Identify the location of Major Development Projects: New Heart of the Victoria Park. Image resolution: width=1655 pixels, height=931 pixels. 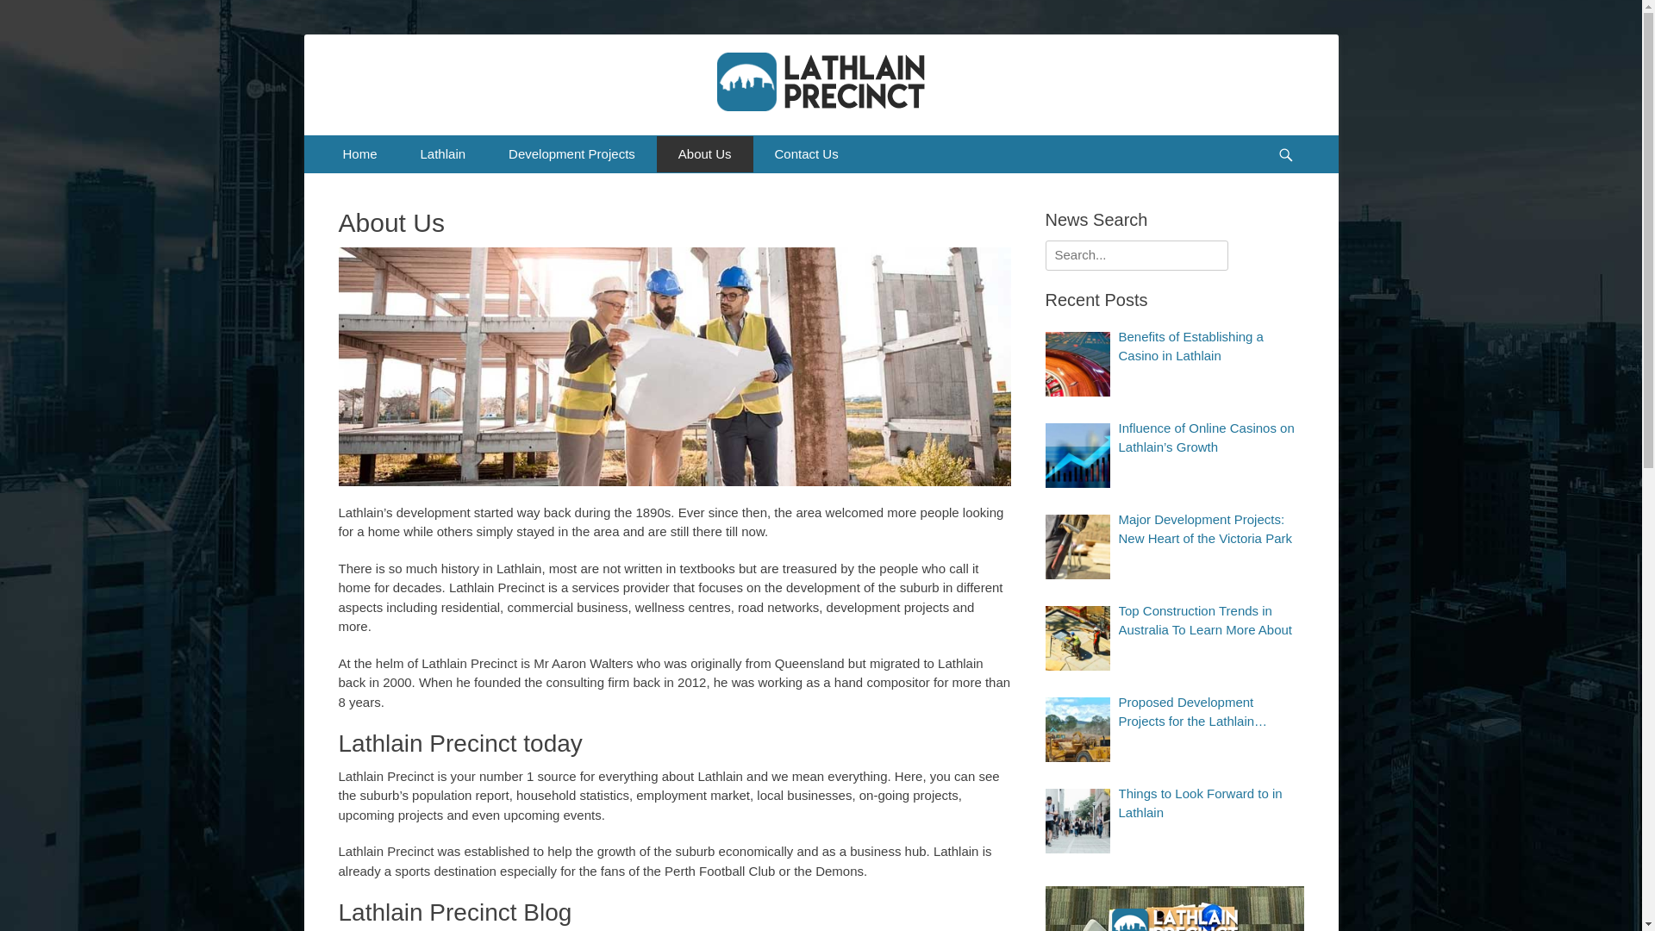
(1077, 547).